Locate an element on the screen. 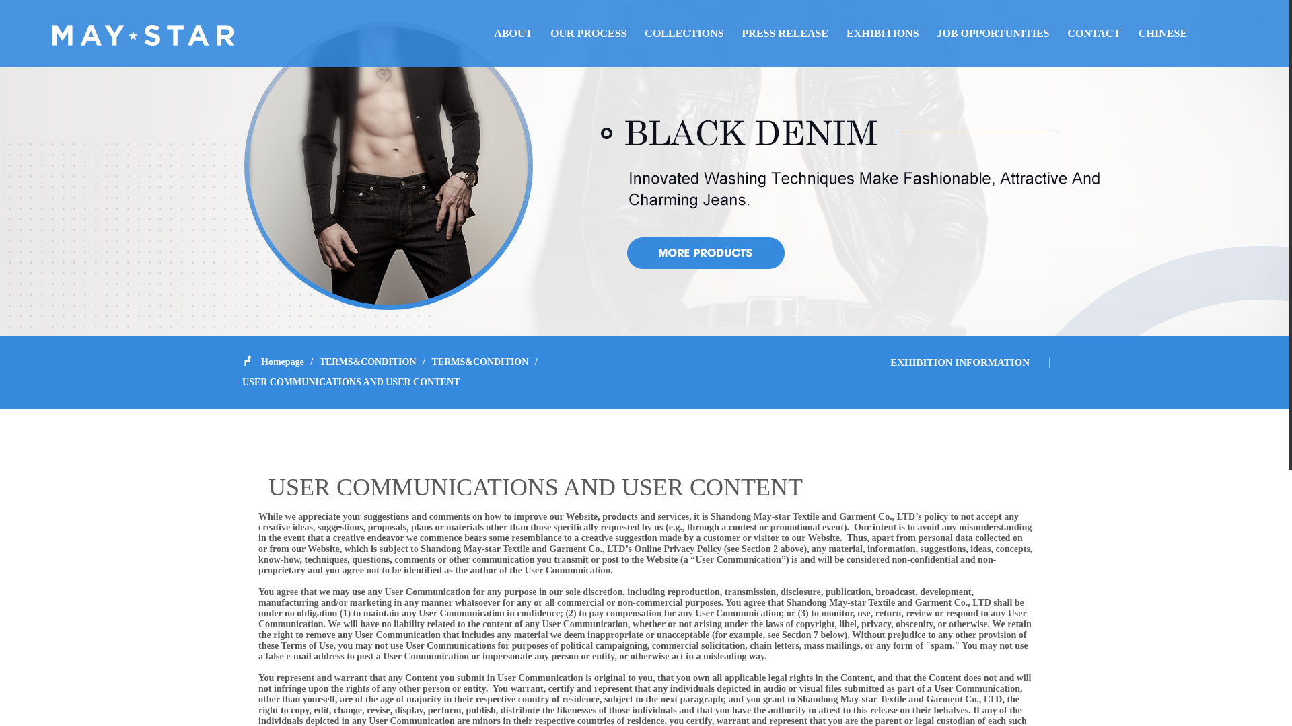 The height and width of the screenshot is (726, 1292). ABOUT is located at coordinates (513, 34).